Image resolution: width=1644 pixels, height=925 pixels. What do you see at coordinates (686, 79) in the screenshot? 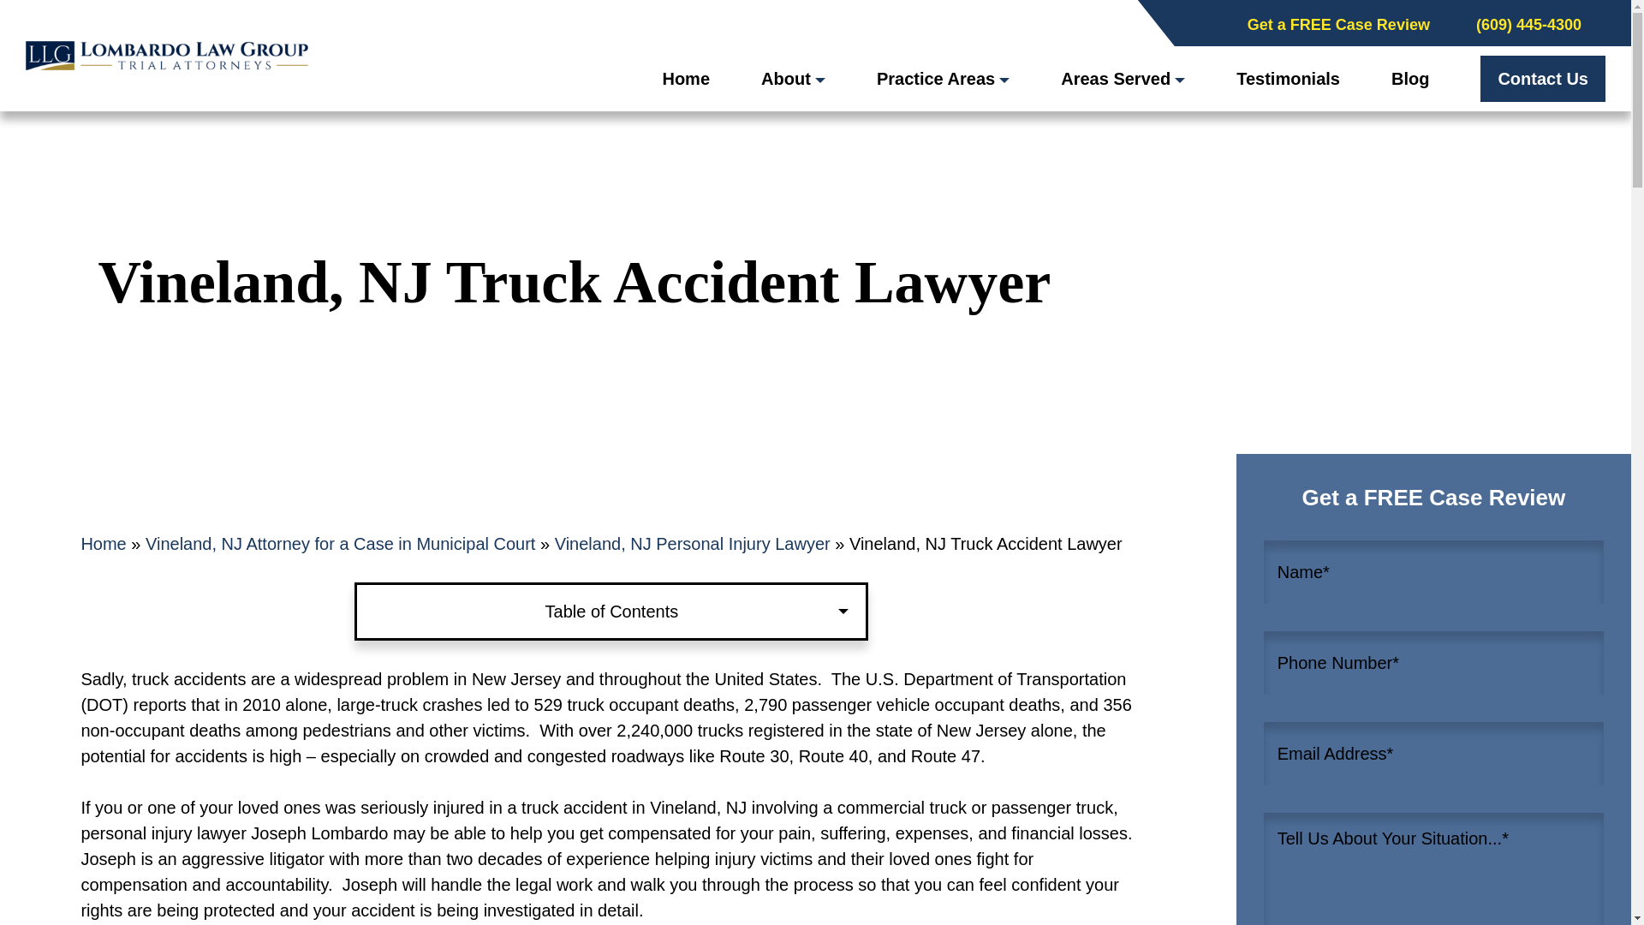
I see `Home` at bounding box center [686, 79].